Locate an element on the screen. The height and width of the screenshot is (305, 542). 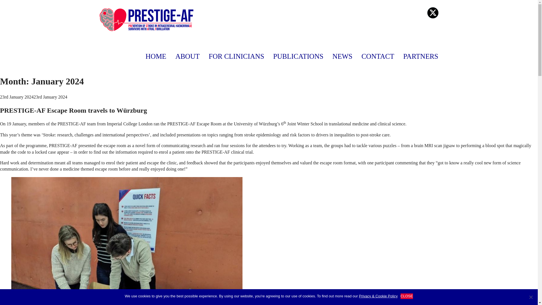
PUBLICATIONS is located at coordinates (298, 60).